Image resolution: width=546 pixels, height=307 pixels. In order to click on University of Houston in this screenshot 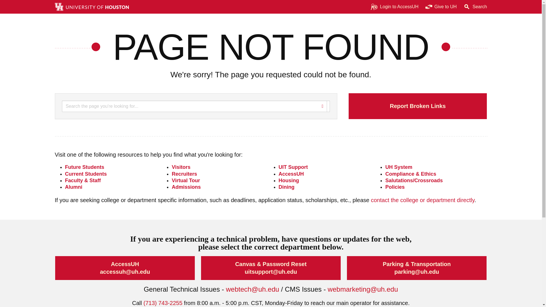, I will do `click(424, 272)`.